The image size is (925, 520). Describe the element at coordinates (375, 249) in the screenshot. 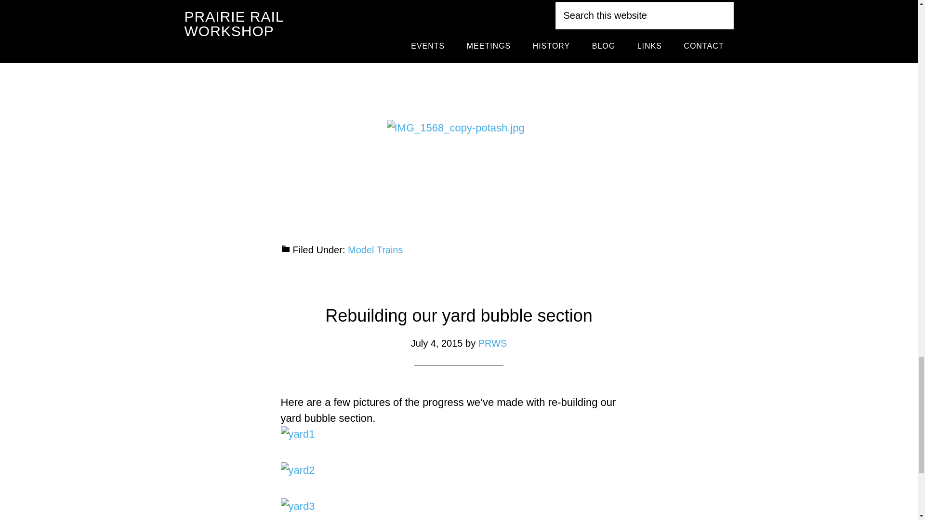

I see `Model Trains` at that location.